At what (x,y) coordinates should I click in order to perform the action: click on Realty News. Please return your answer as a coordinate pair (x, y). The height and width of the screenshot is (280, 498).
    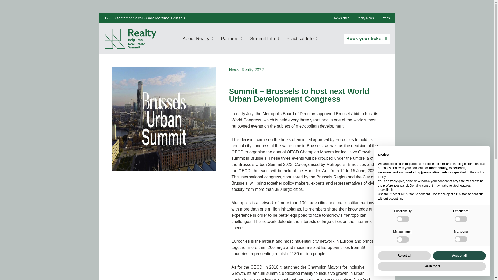
    Looking at the image, I should click on (365, 18).